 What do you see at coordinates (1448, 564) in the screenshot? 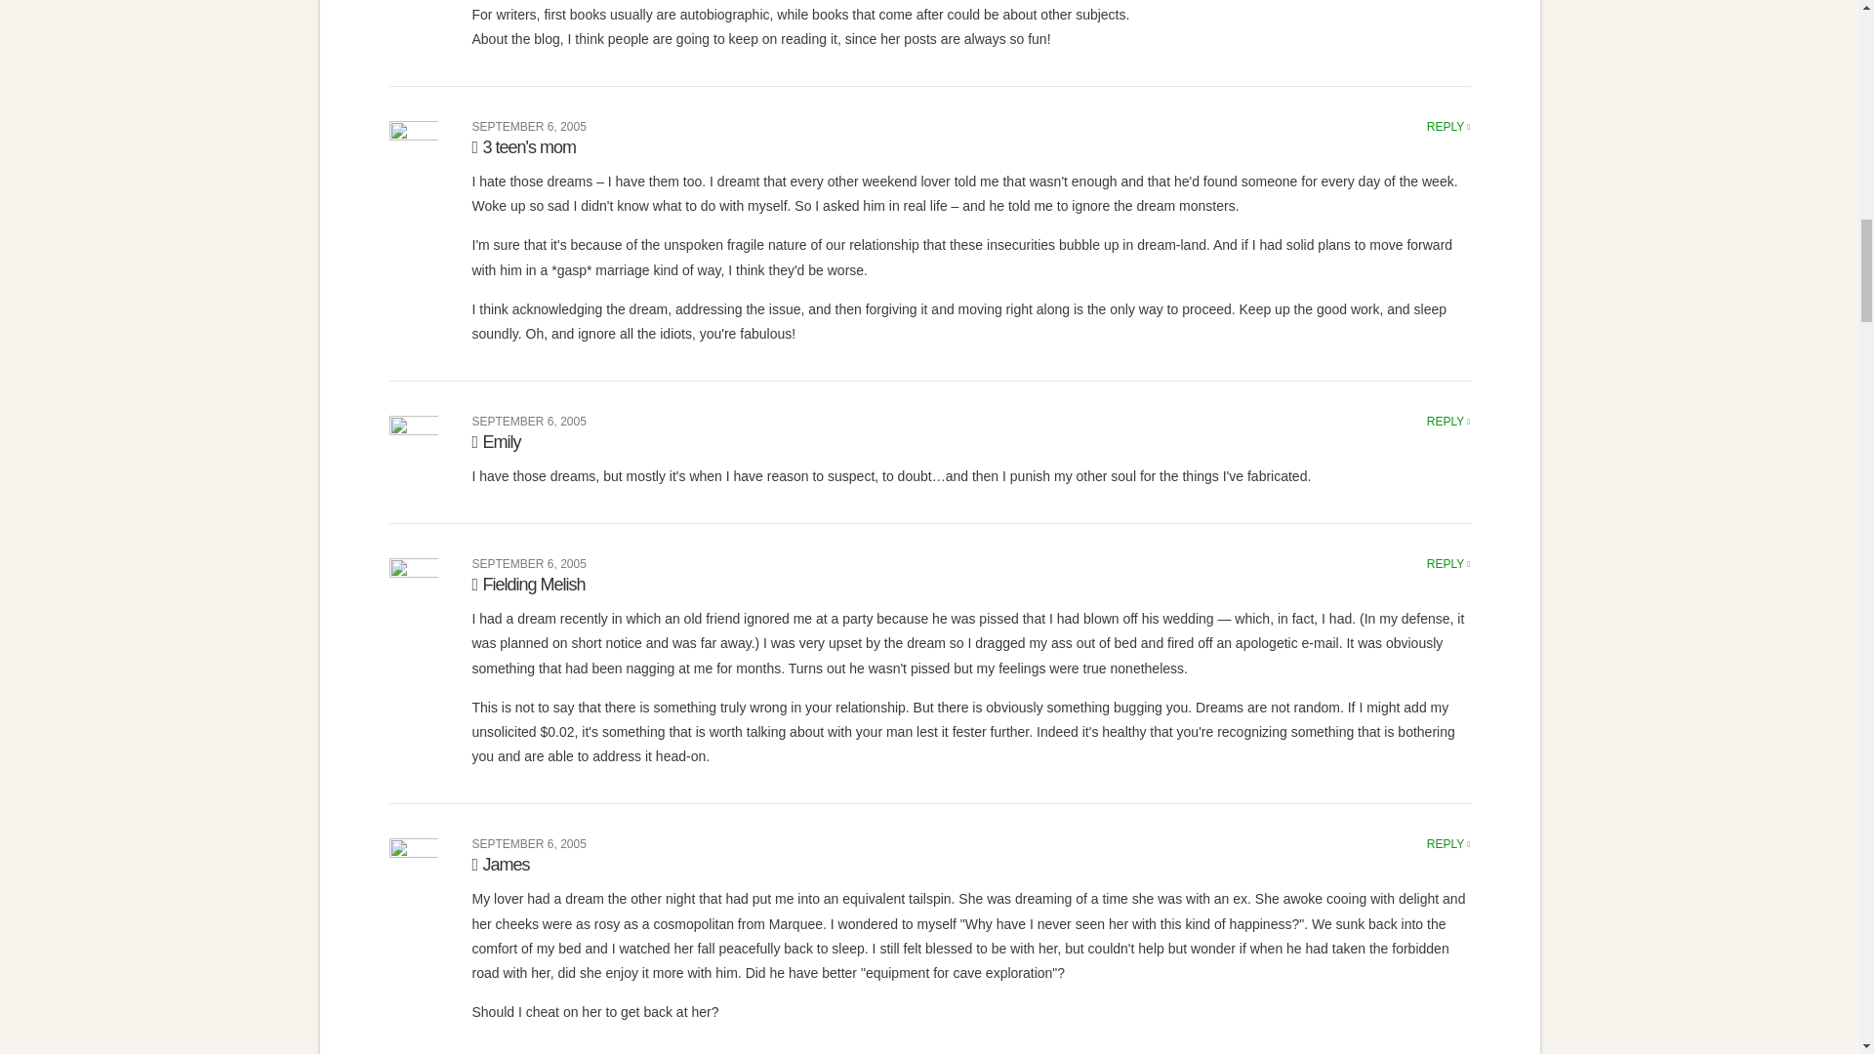
I see `REPLY` at bounding box center [1448, 564].